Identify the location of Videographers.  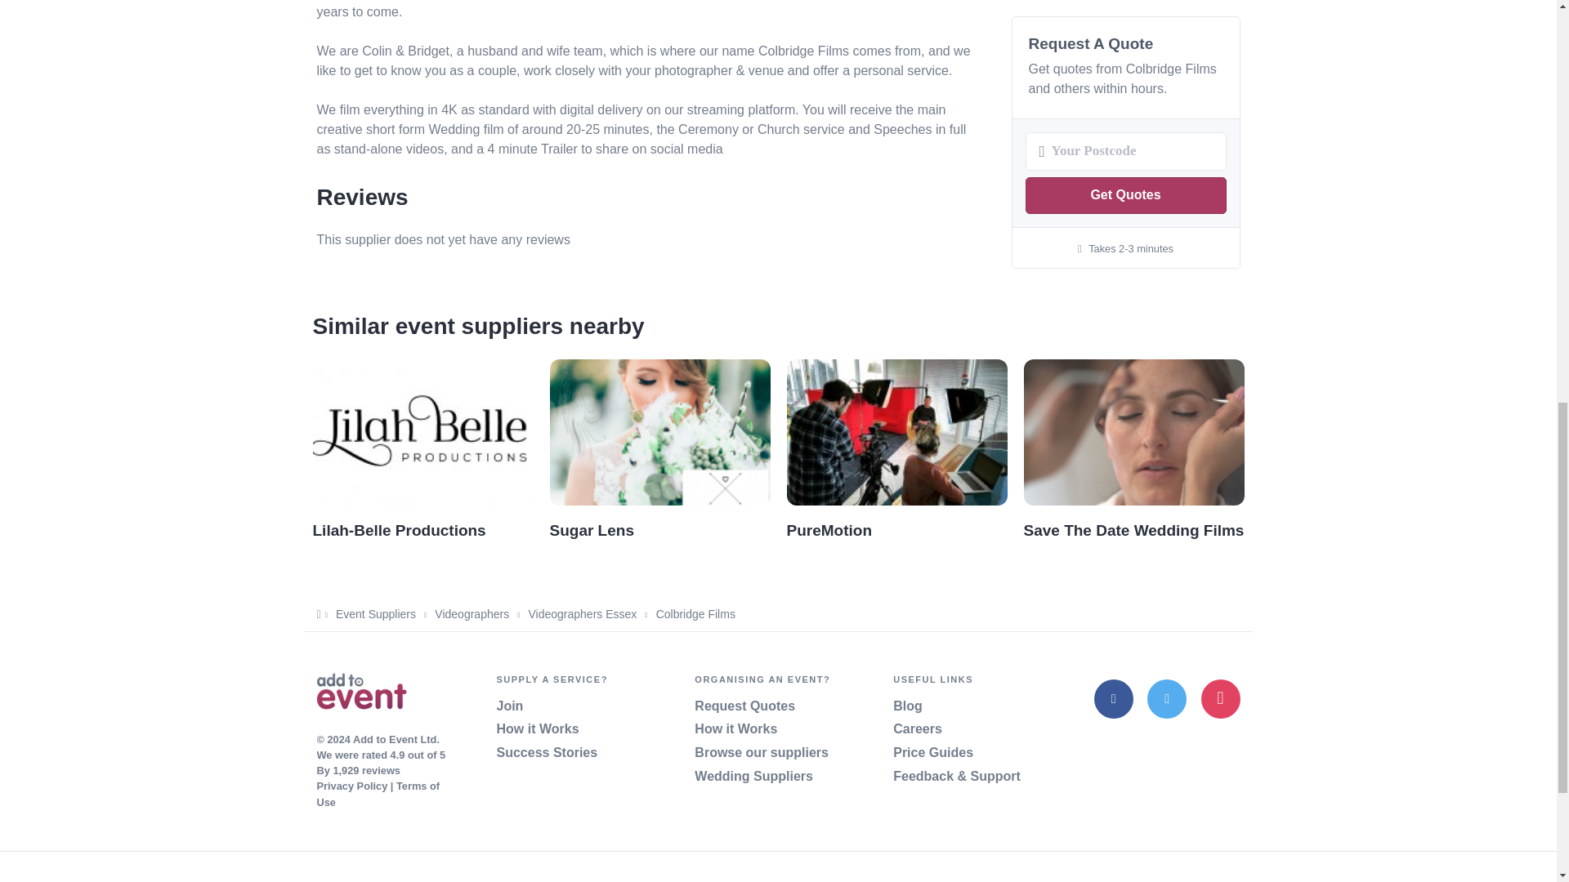
(471, 614).